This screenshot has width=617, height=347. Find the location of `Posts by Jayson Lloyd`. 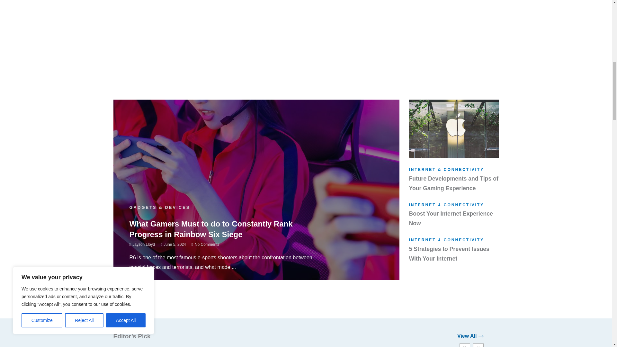

Posts by Jayson Lloyd is located at coordinates (143, 244).